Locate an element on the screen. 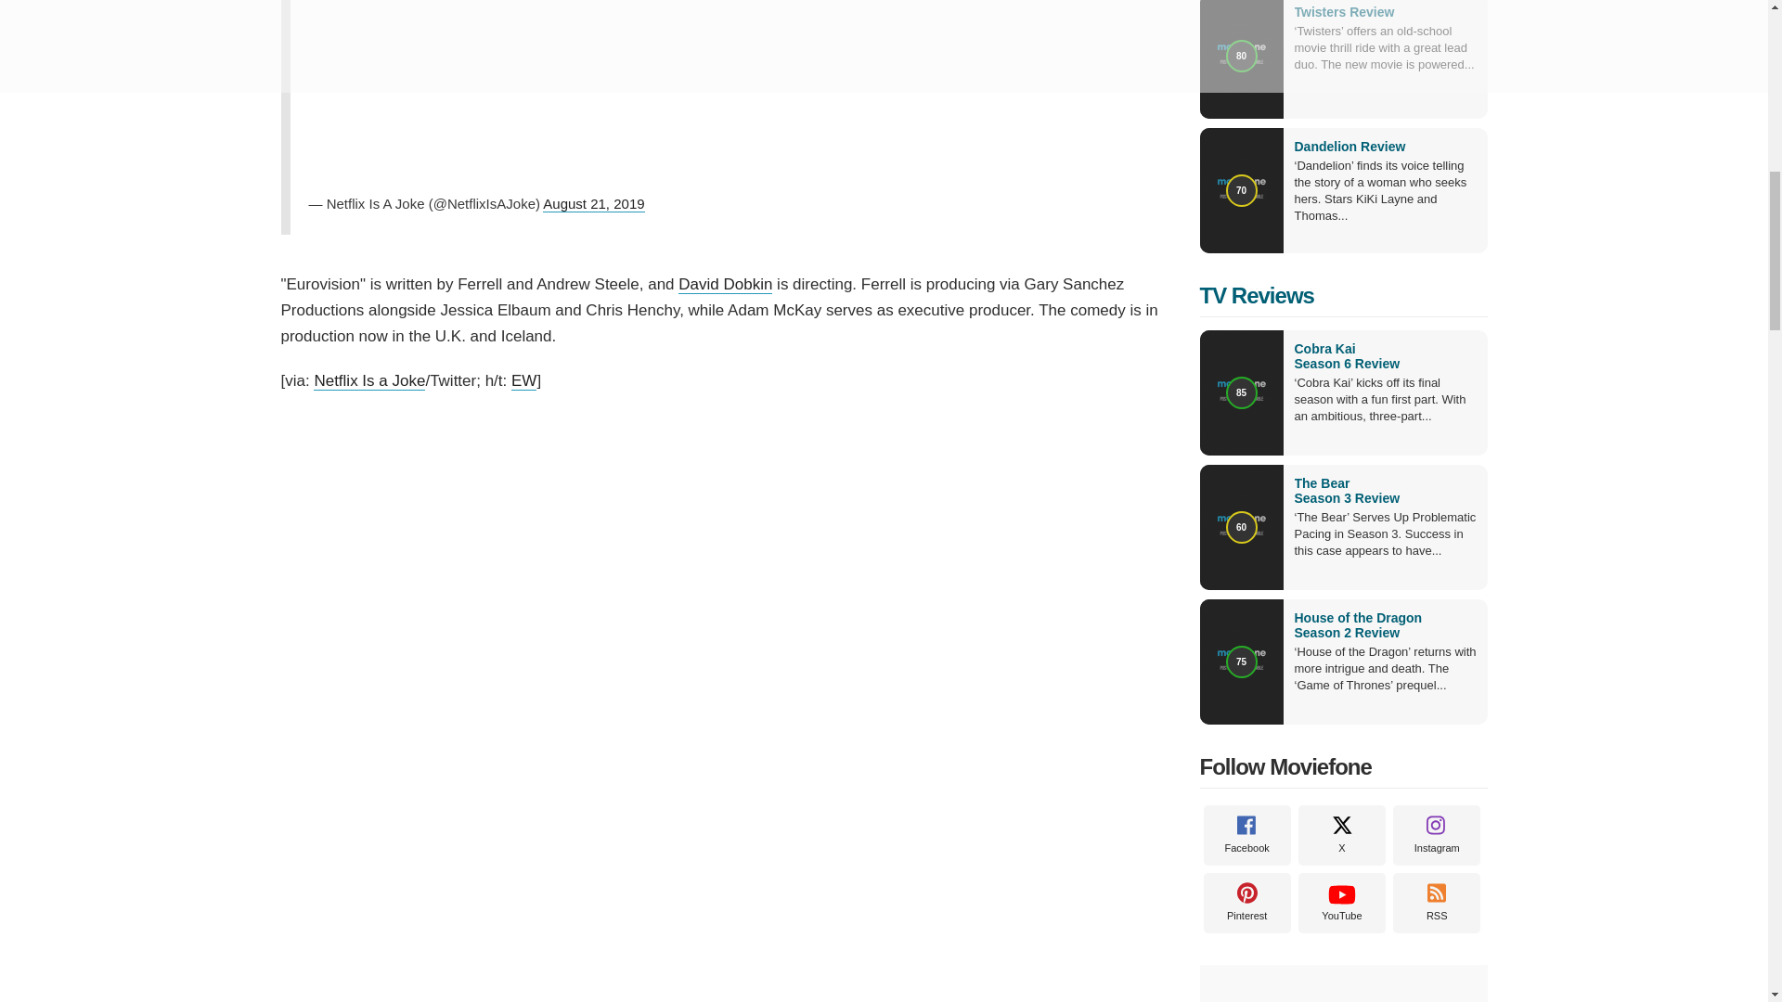  Cobra Kai movie is located at coordinates (1385, 356).